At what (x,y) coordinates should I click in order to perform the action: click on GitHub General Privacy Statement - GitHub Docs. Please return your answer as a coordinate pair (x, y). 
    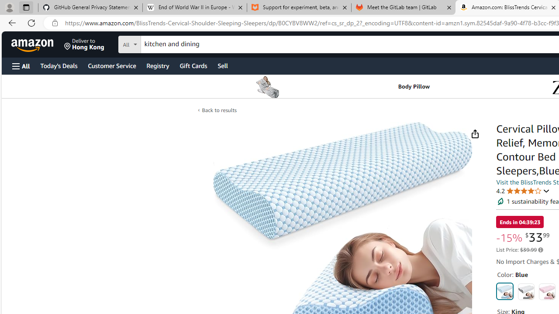
    Looking at the image, I should click on (90, 8).